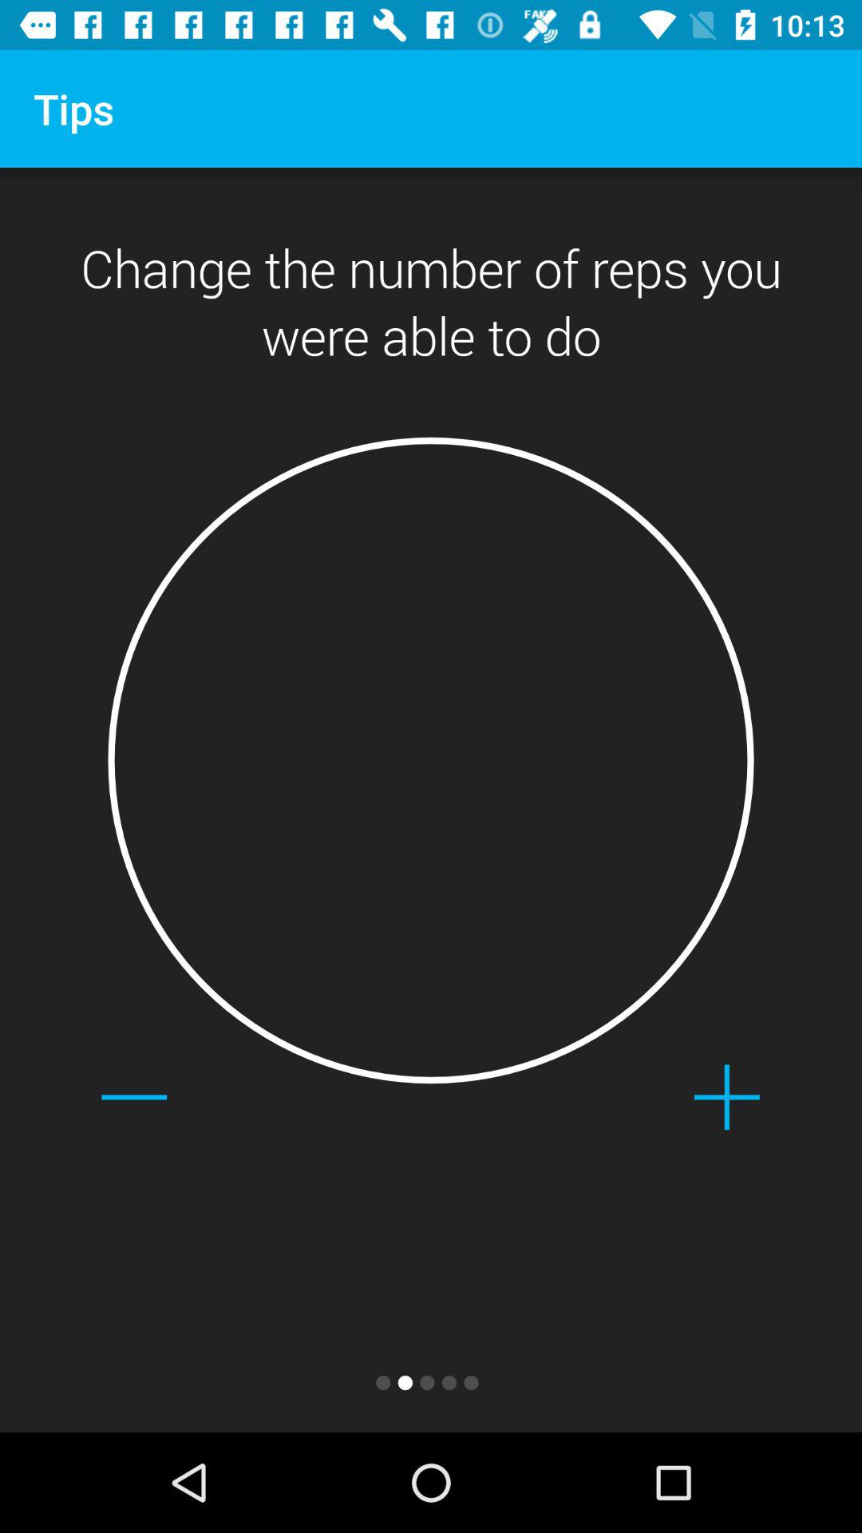 This screenshot has width=862, height=1533. What do you see at coordinates (431, 760) in the screenshot?
I see `tap the item at the center` at bounding box center [431, 760].